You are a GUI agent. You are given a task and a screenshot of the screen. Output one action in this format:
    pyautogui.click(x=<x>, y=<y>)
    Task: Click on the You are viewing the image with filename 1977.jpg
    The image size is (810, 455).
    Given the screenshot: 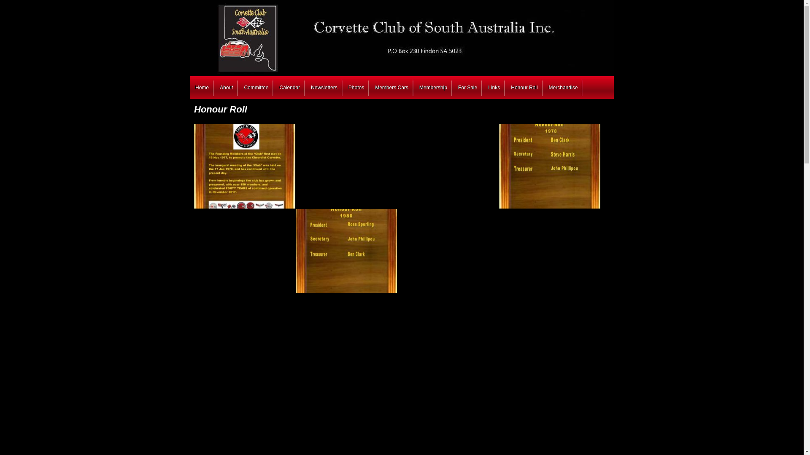 What is the action you would take?
    pyautogui.click(x=448, y=166)
    